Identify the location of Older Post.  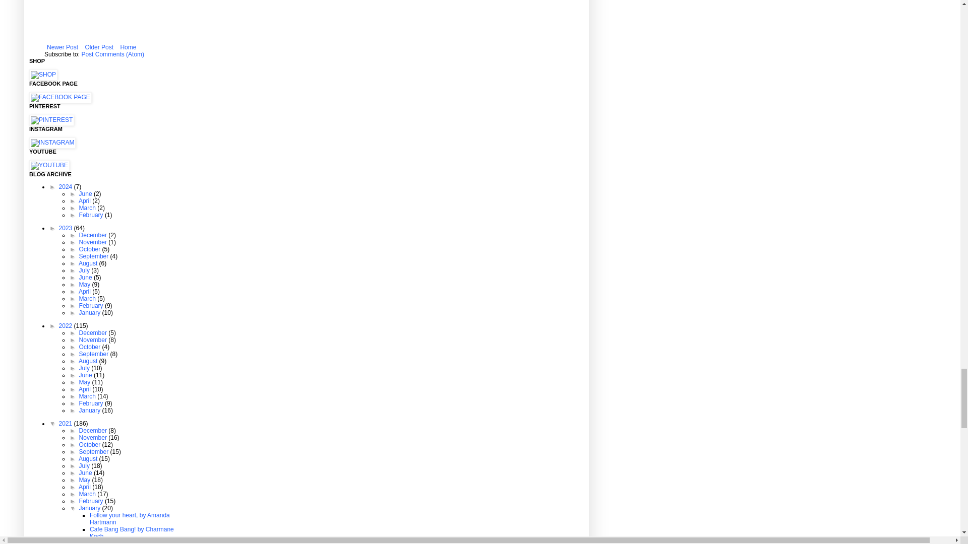
(99, 47).